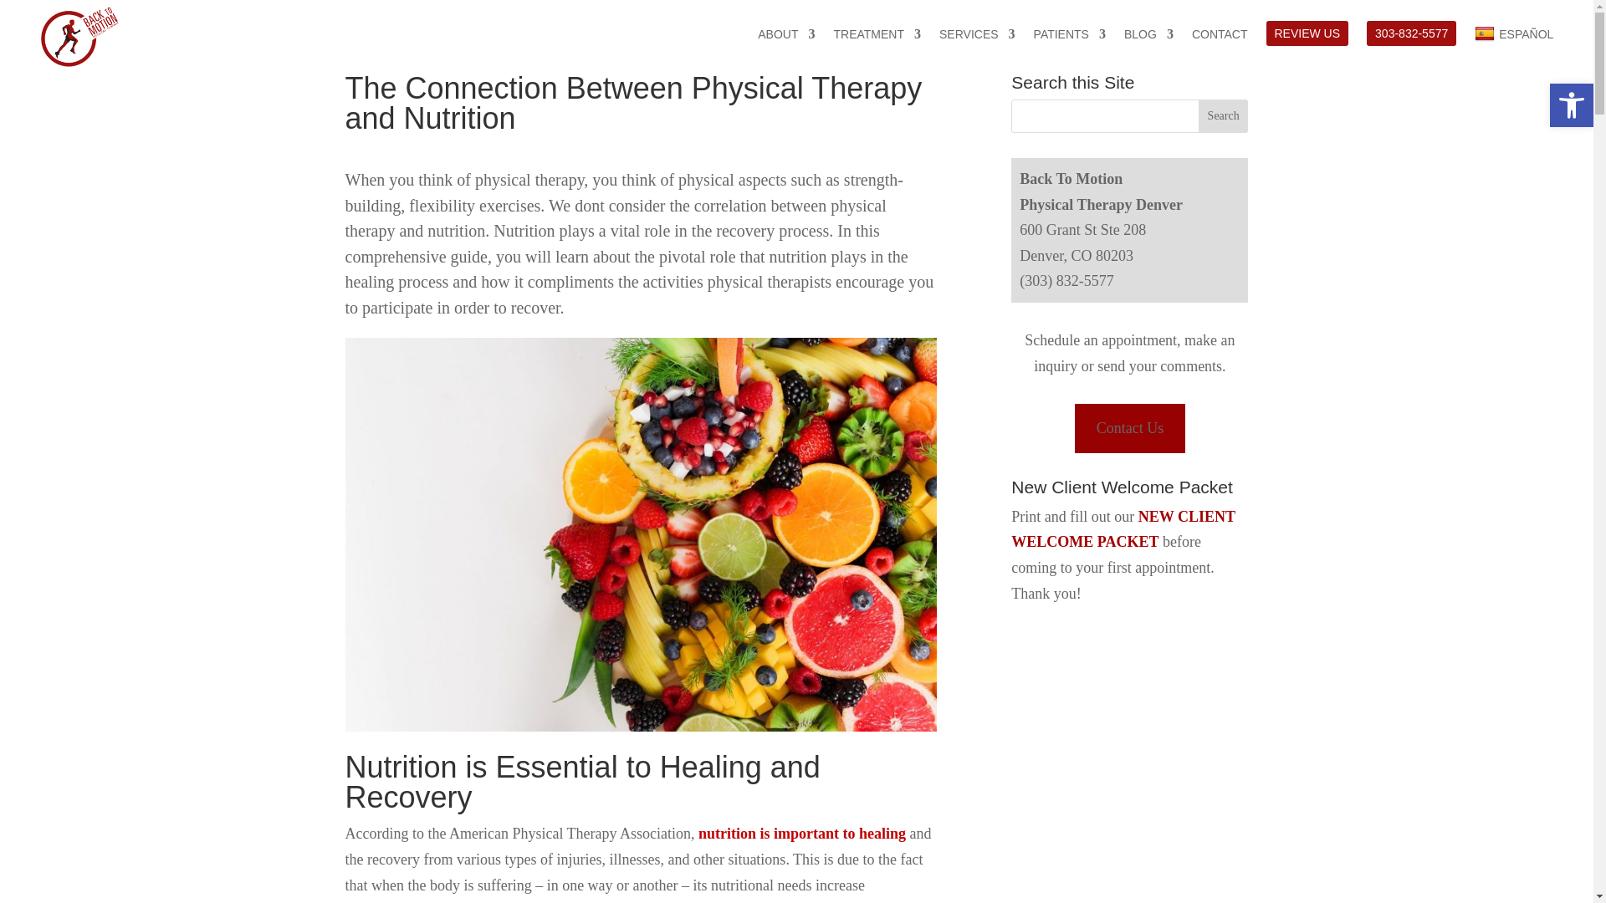  What do you see at coordinates (1571, 105) in the screenshot?
I see `Accessibility Tools` at bounding box center [1571, 105].